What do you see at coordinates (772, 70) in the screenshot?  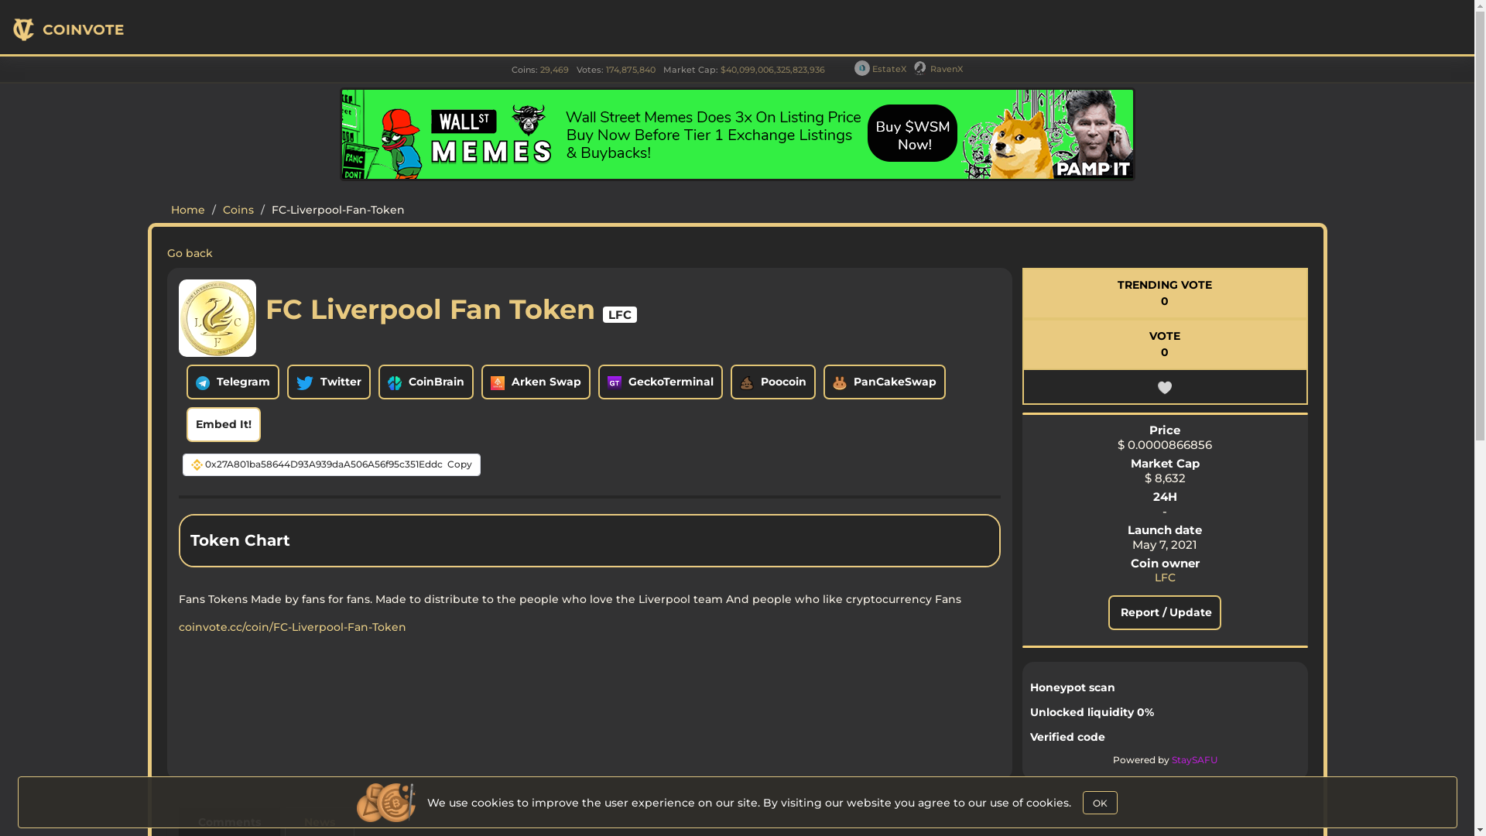 I see `$40,099,006,325,823,936` at bounding box center [772, 70].